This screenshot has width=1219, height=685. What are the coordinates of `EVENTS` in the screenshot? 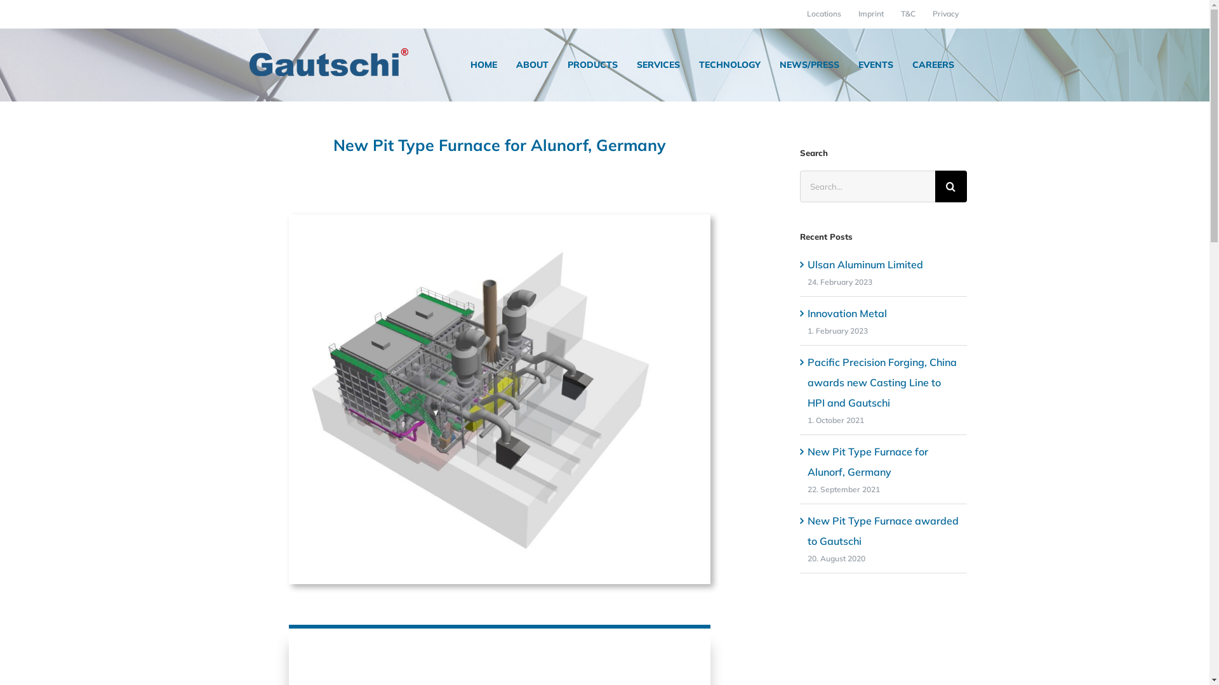 It's located at (876, 65).